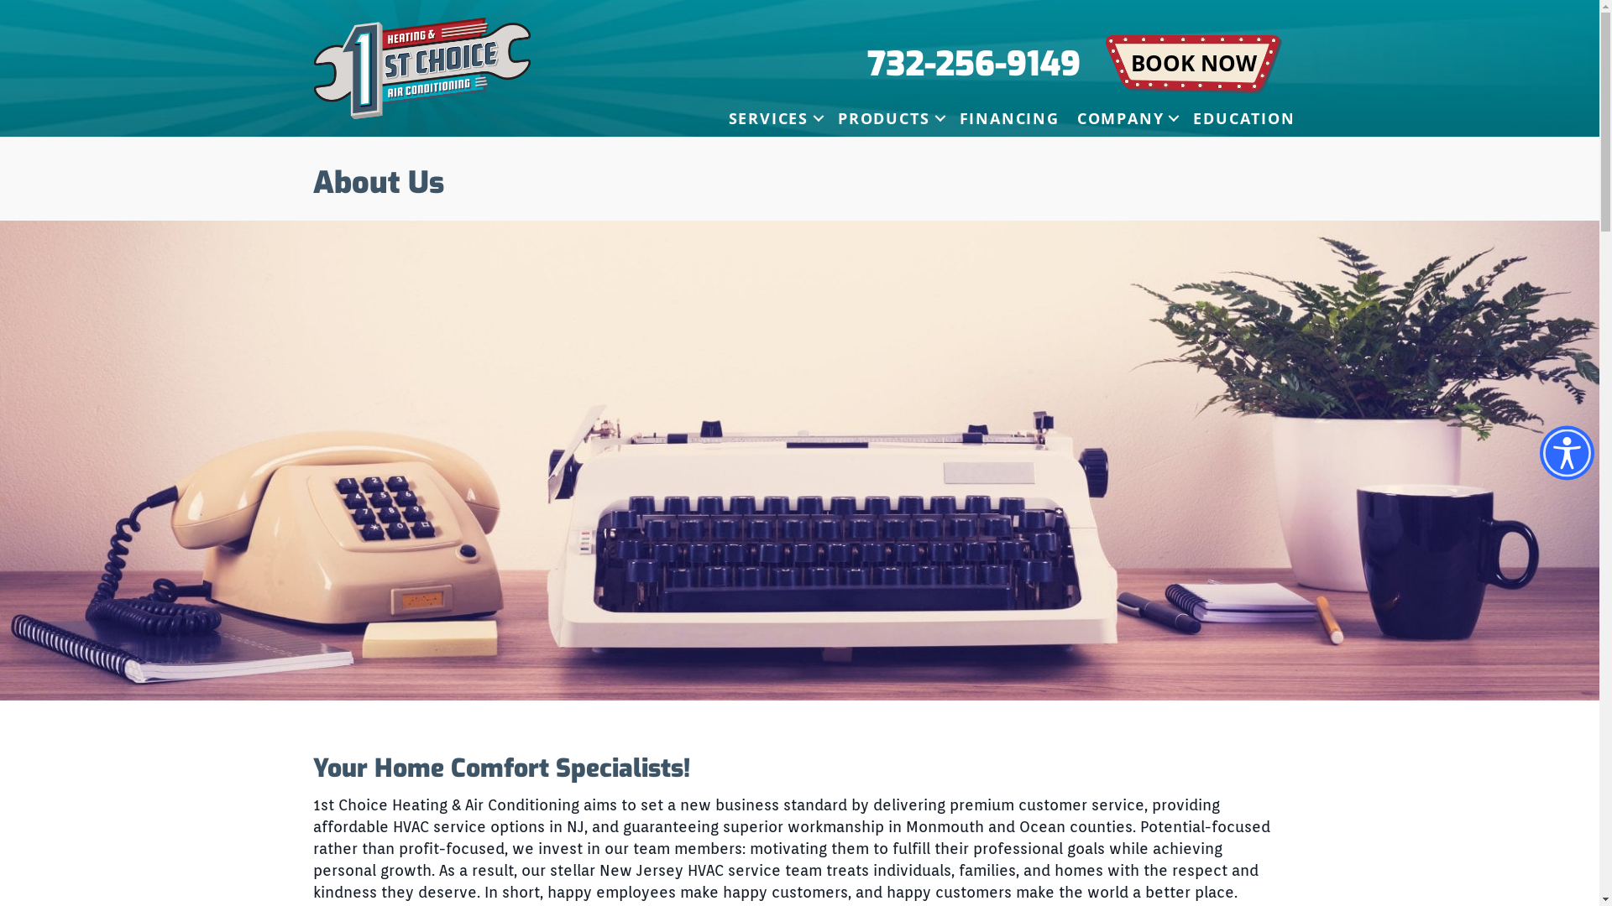 This screenshot has width=1612, height=906. What do you see at coordinates (974, 65) in the screenshot?
I see `732-256-9149` at bounding box center [974, 65].